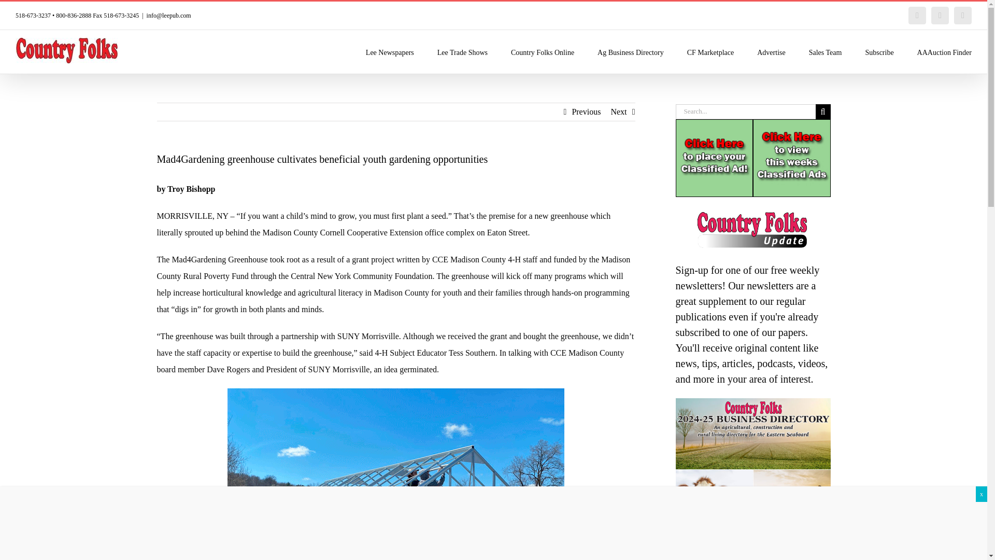 Image resolution: width=995 pixels, height=560 pixels. Describe the element at coordinates (940, 16) in the screenshot. I see `Twitter` at that location.